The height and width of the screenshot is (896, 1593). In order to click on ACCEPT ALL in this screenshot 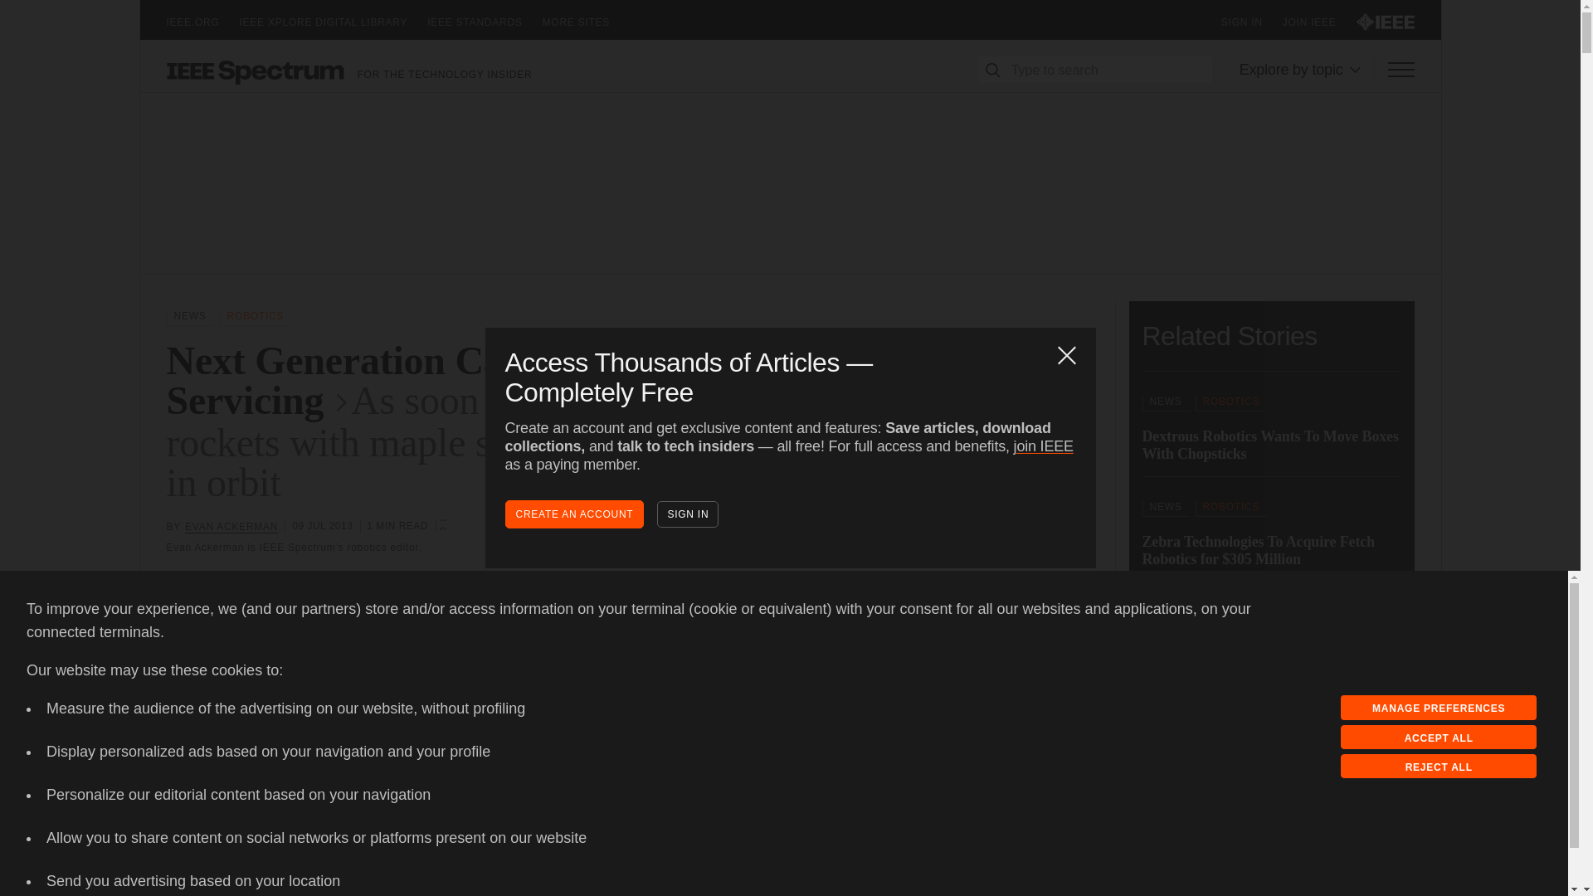, I will do `click(1439, 737)`.